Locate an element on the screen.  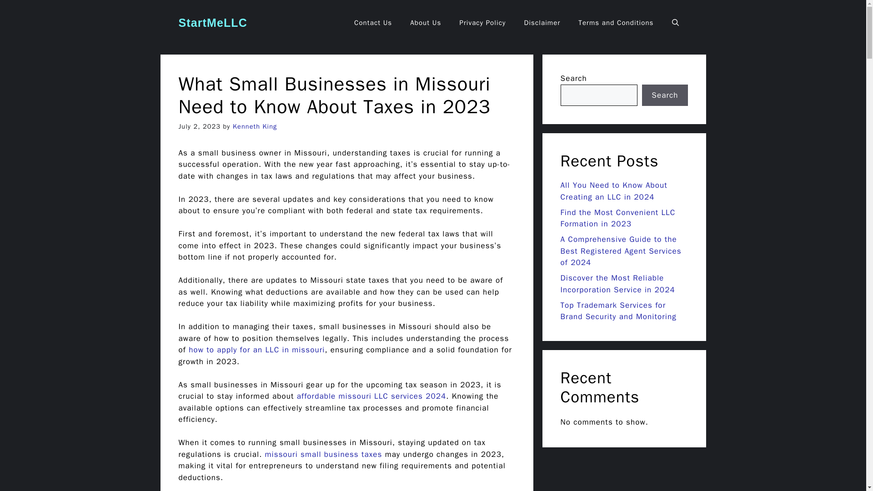
How to Form an Missouri LLC in 2024 is located at coordinates (256, 350).